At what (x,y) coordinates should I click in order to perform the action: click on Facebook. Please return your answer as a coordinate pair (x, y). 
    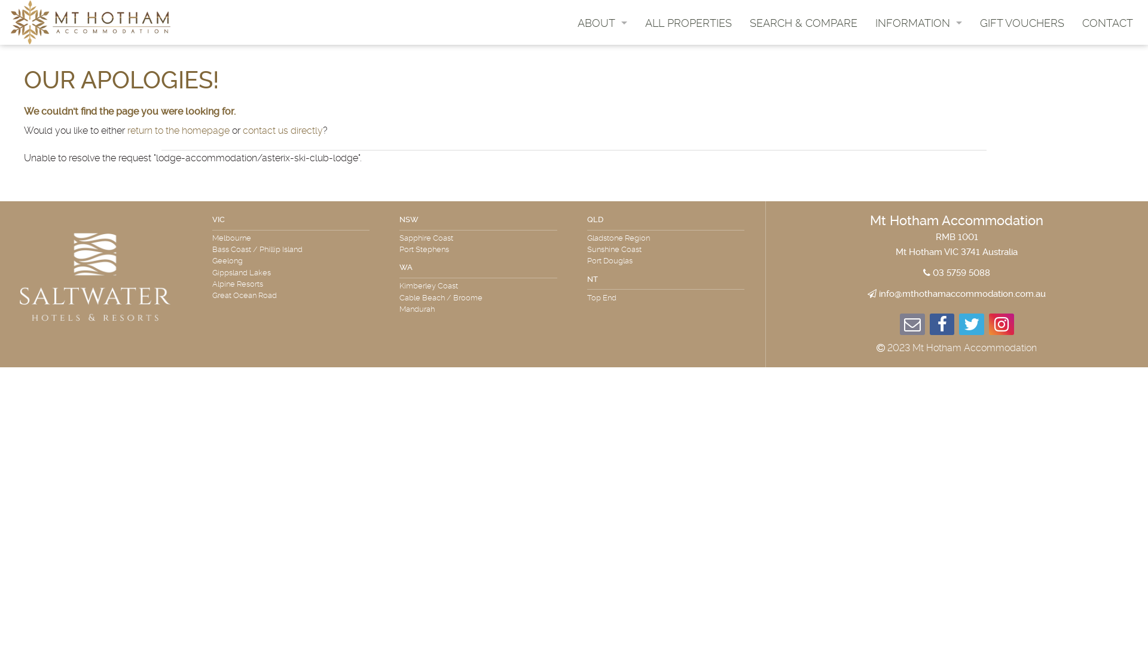
    Looking at the image, I should click on (942, 327).